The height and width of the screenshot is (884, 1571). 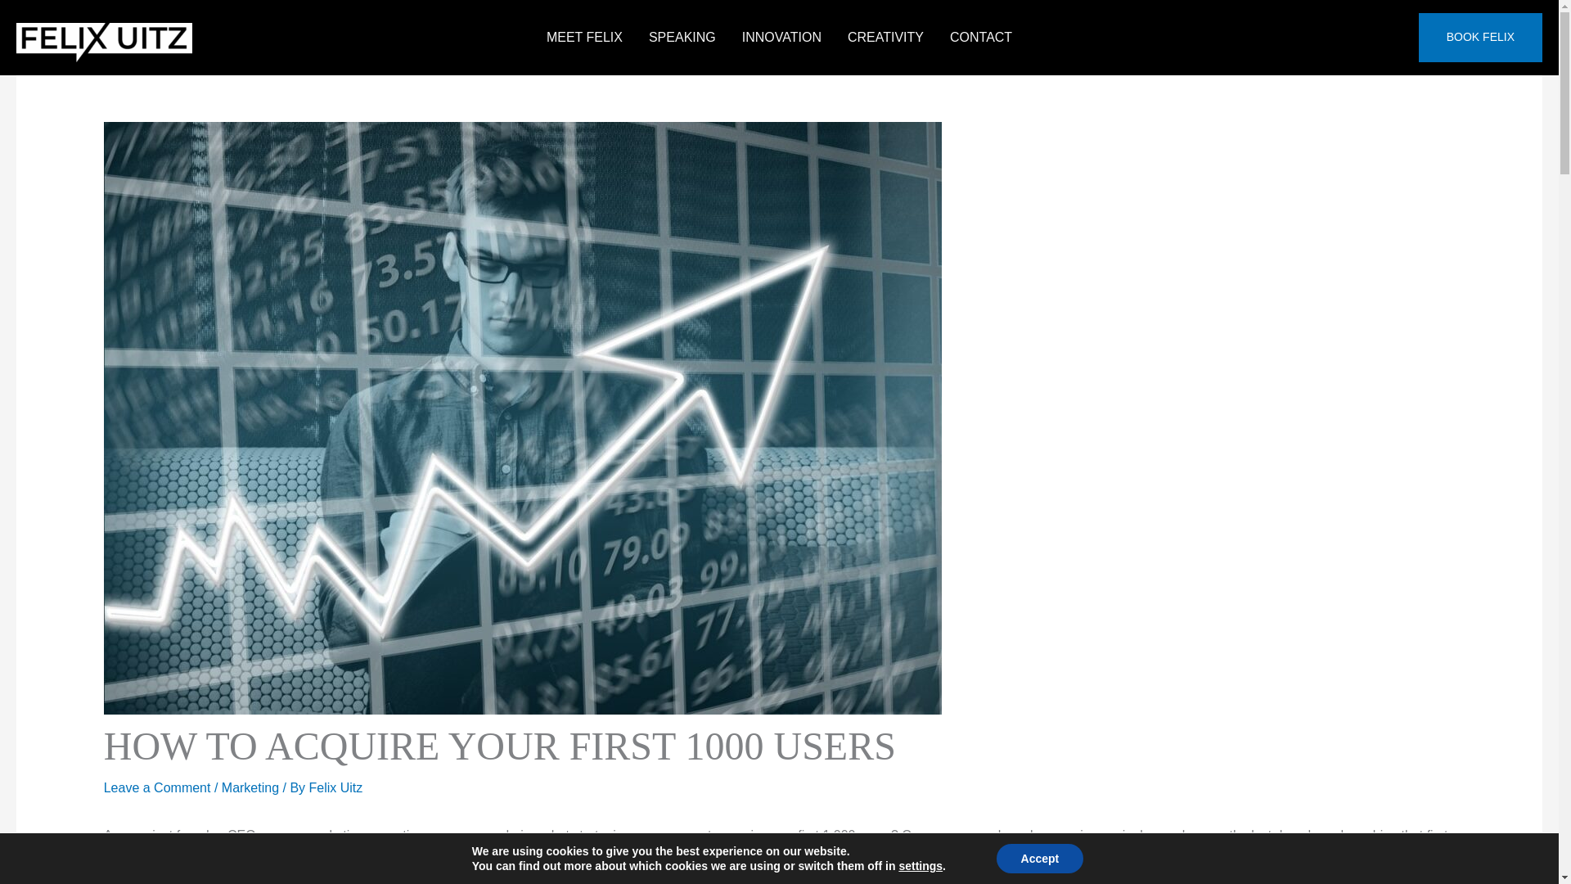 What do you see at coordinates (980, 38) in the screenshot?
I see `CONTACT` at bounding box center [980, 38].